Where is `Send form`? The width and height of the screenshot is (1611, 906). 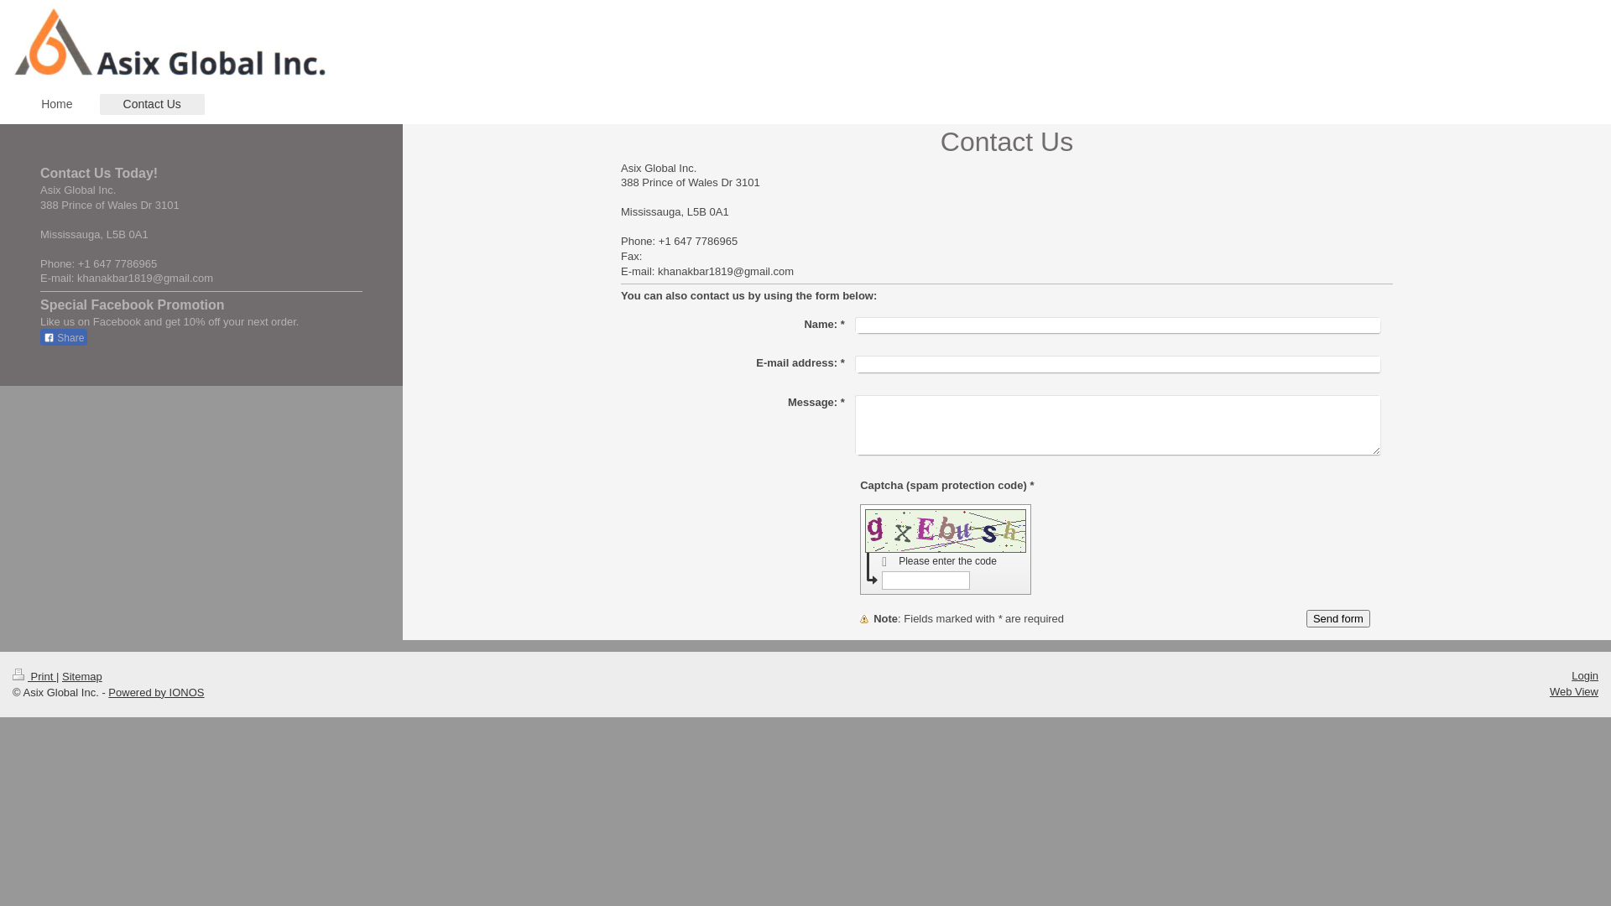 Send form is located at coordinates (1338, 618).